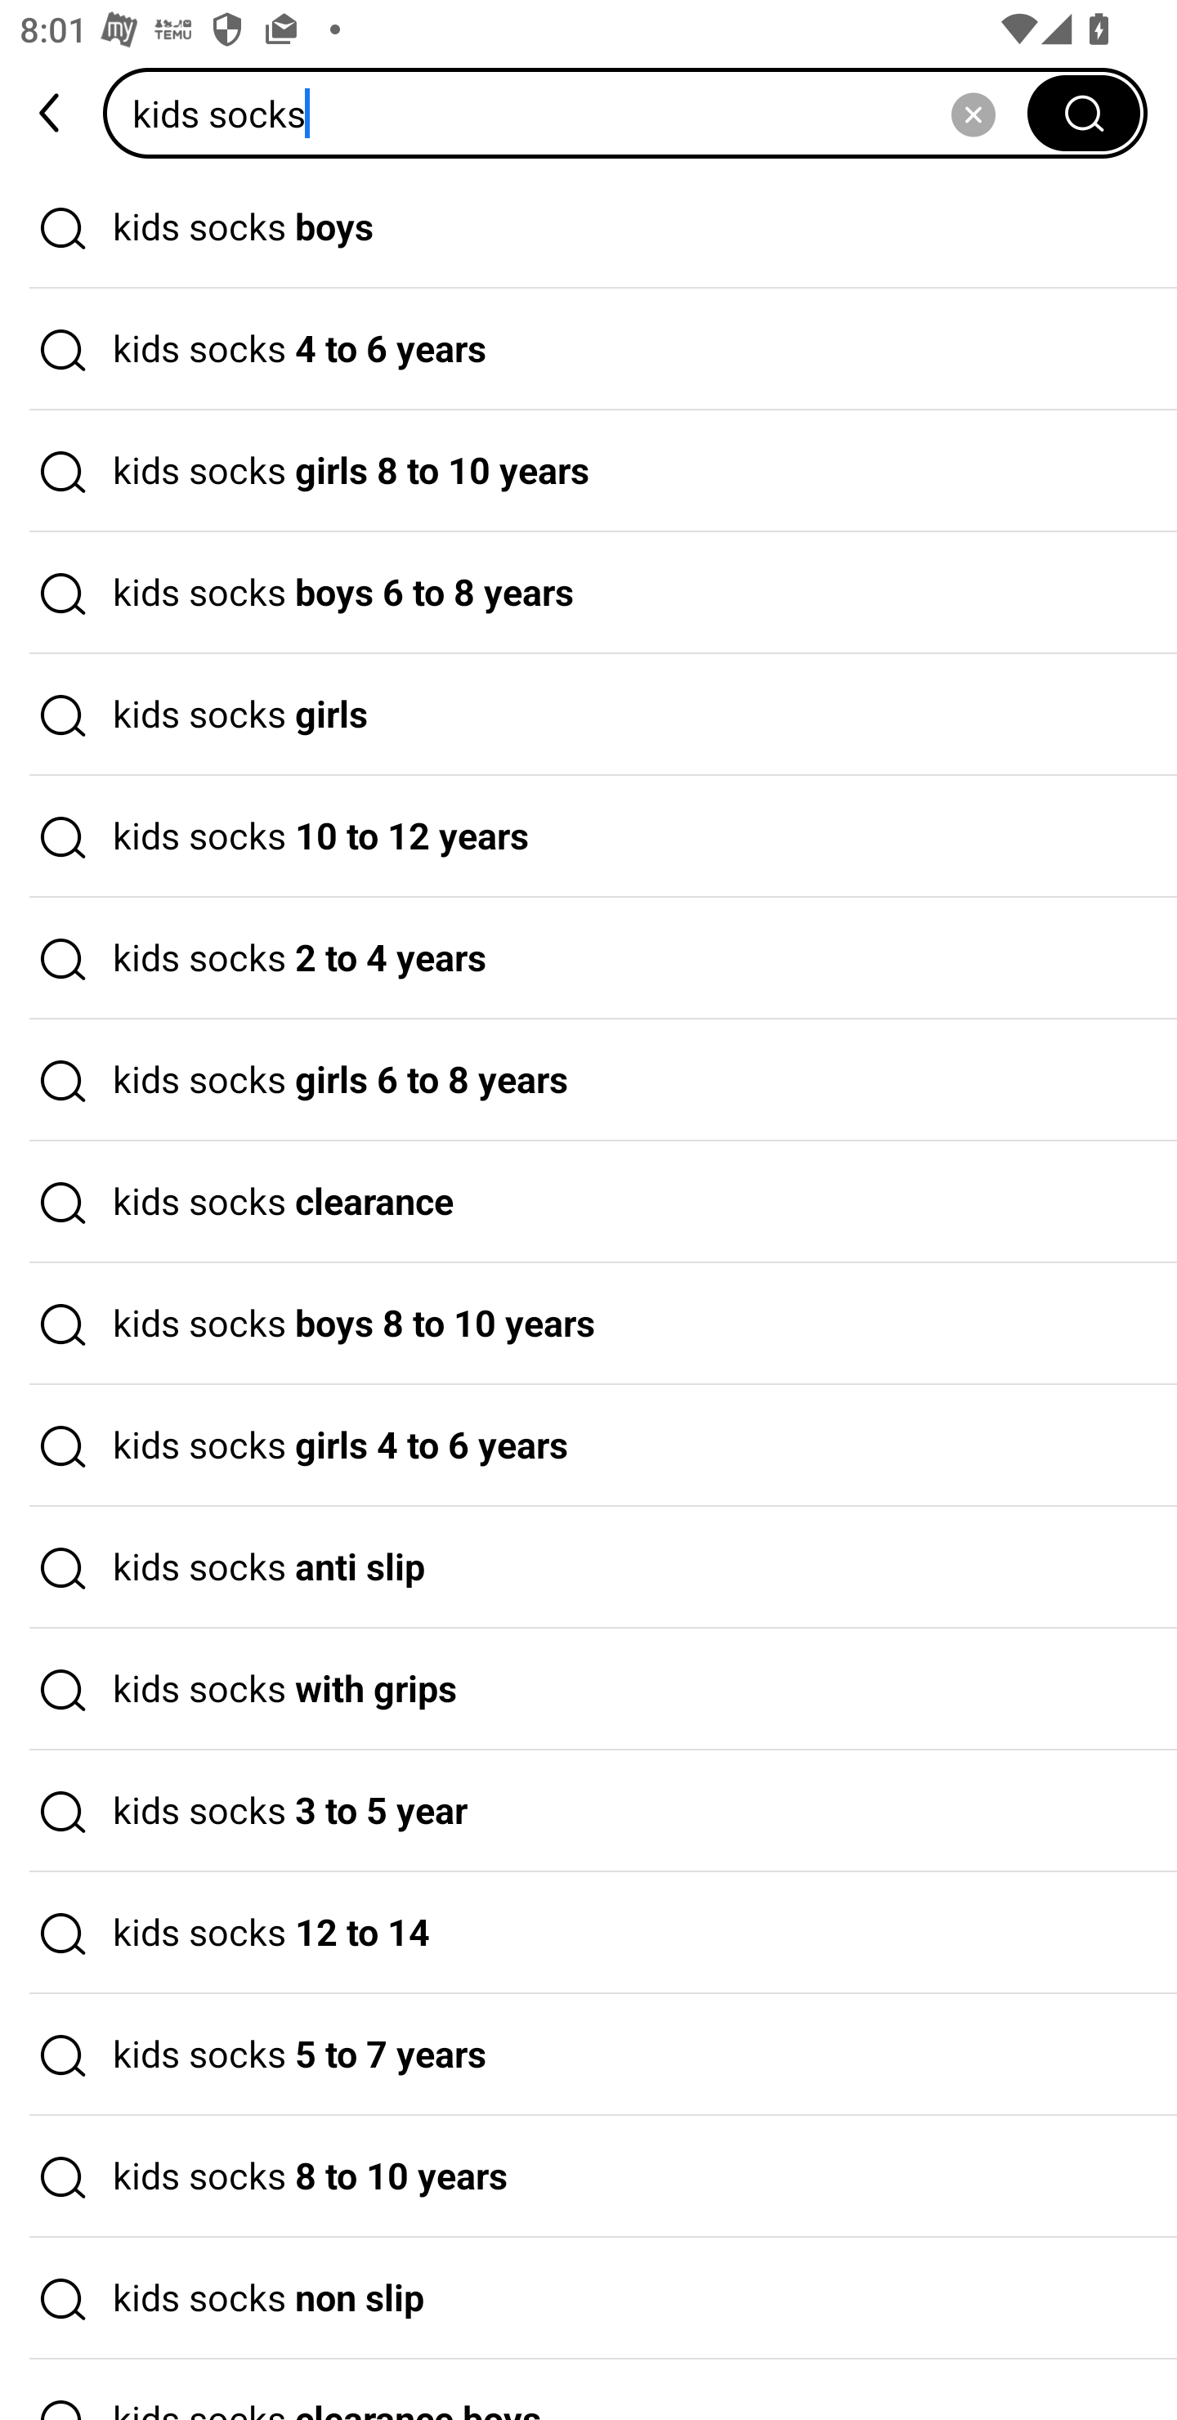 The width and height of the screenshot is (1177, 2420). I want to click on kids socks clearance, so click(588, 1203).